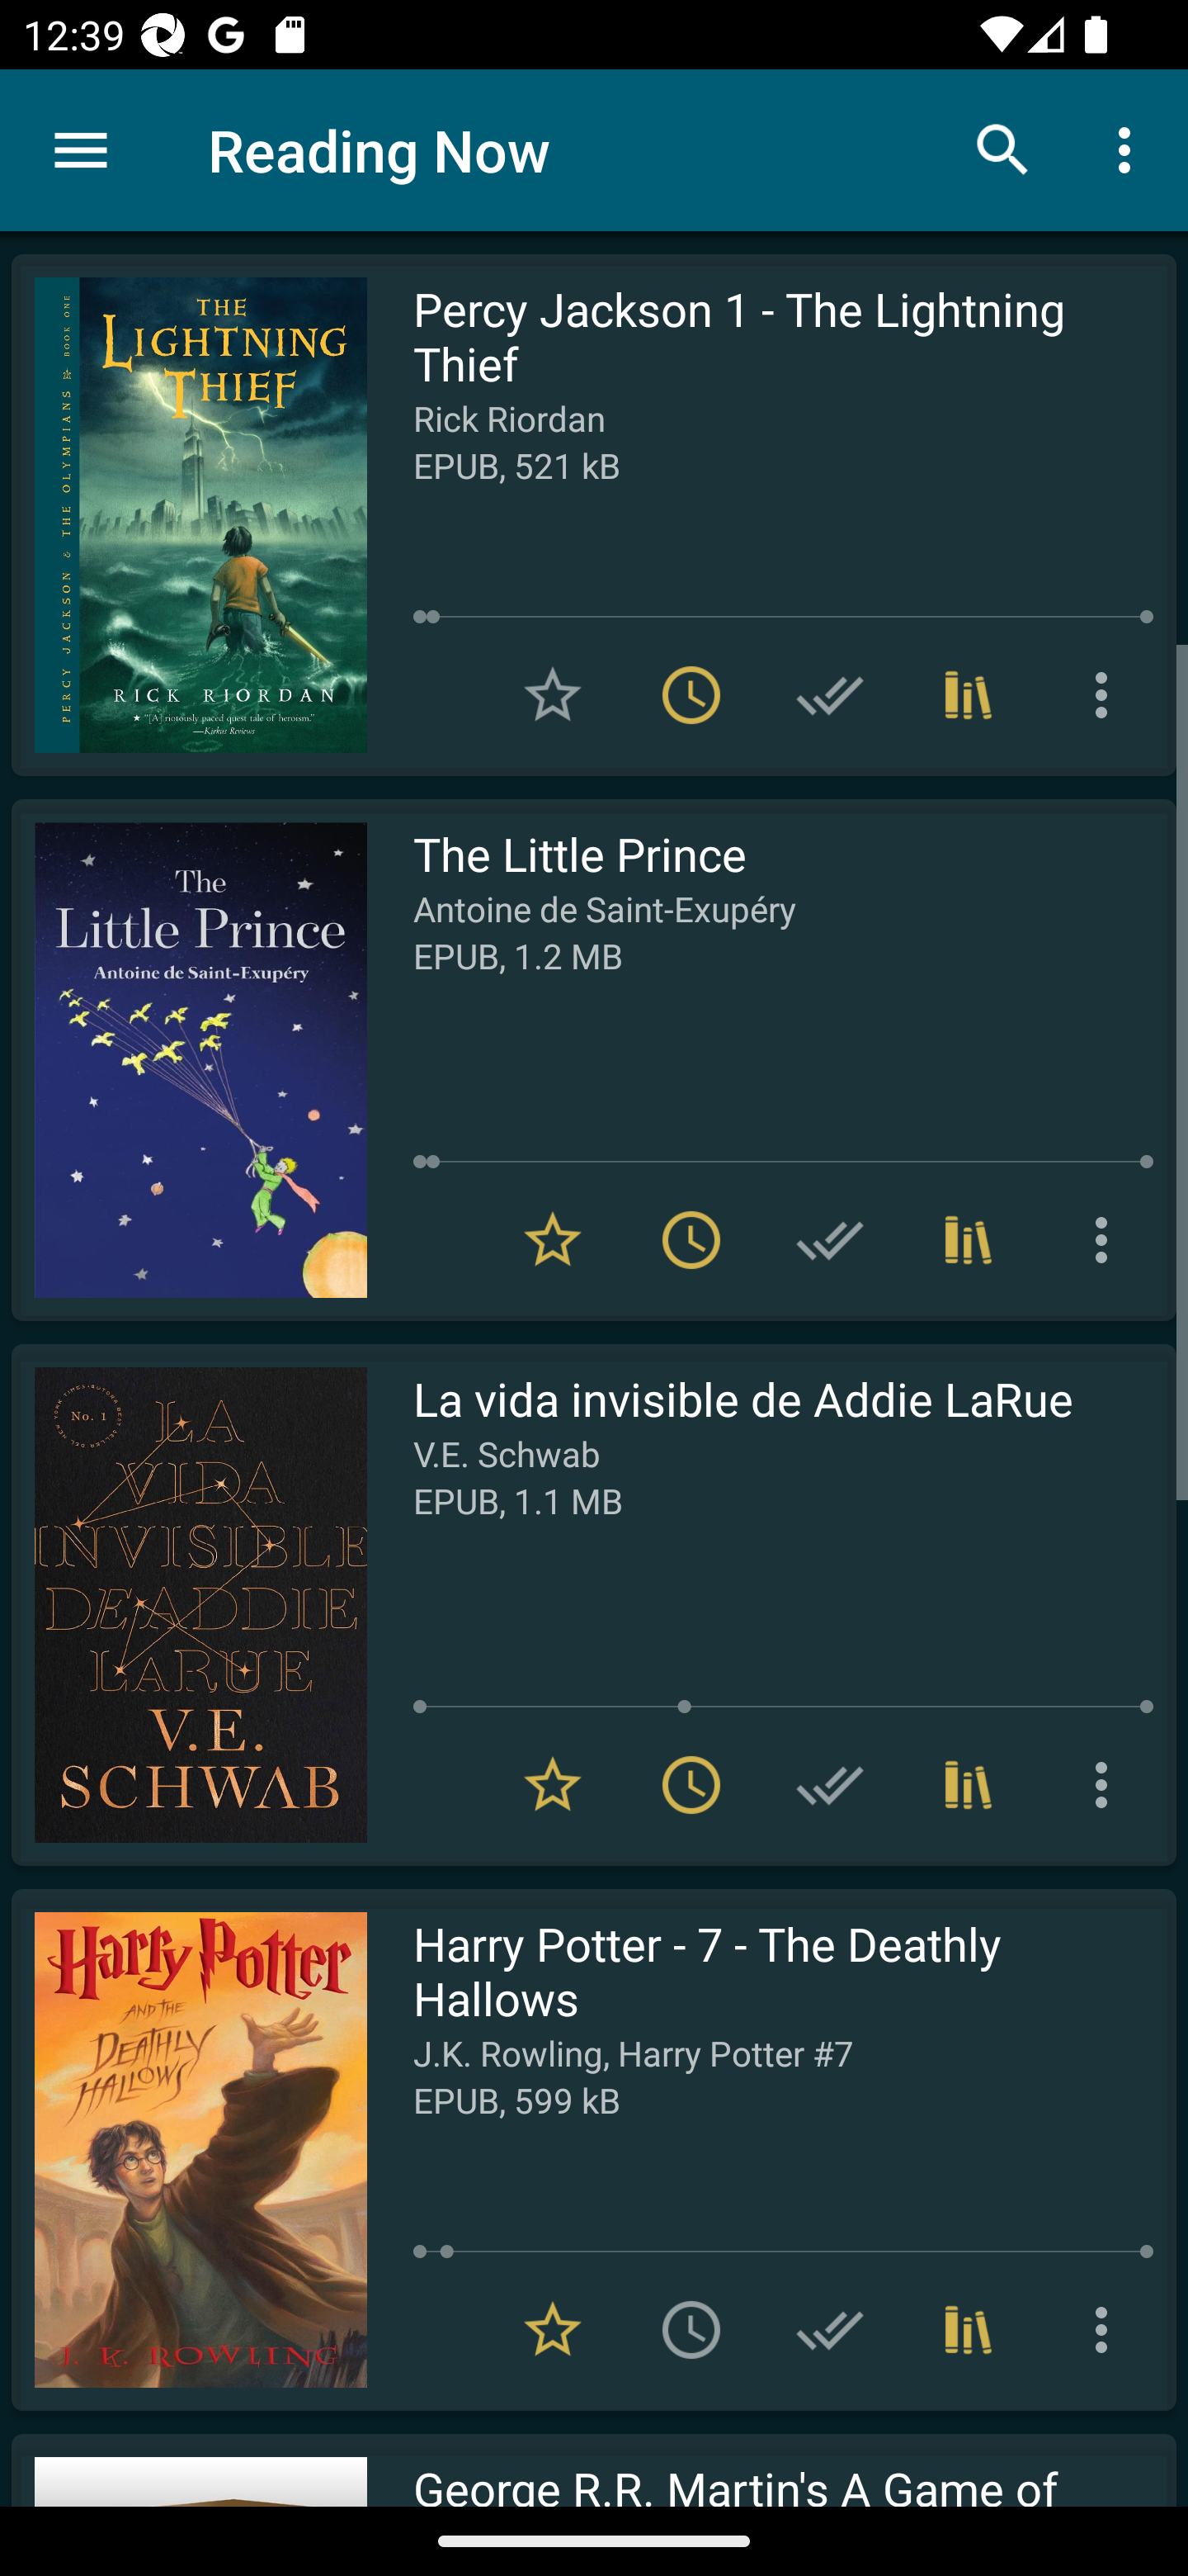  What do you see at coordinates (691, 695) in the screenshot?
I see `Remove from To read` at bounding box center [691, 695].